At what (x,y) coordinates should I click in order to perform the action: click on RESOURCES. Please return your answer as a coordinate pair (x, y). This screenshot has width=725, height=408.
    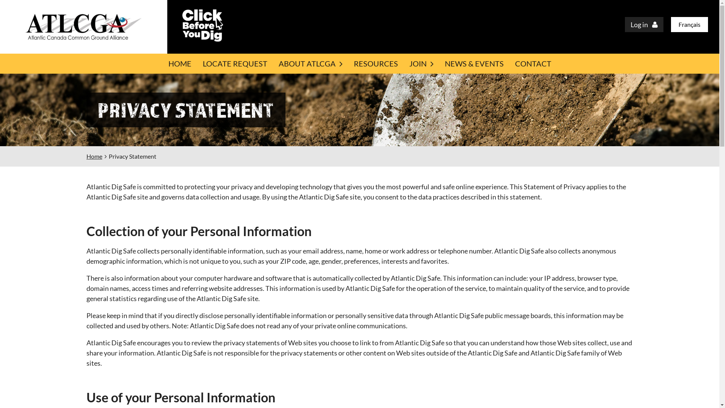
    Looking at the image, I should click on (376, 63).